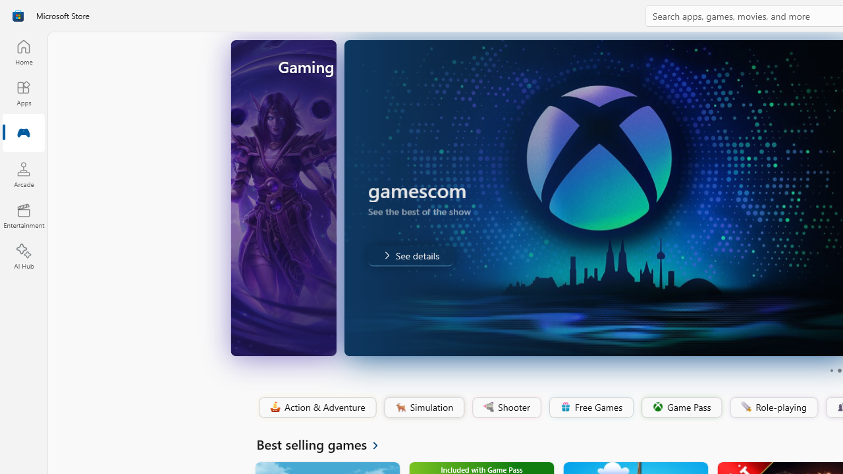  What do you see at coordinates (325, 444) in the screenshot?
I see `See all  Best selling games` at bounding box center [325, 444].